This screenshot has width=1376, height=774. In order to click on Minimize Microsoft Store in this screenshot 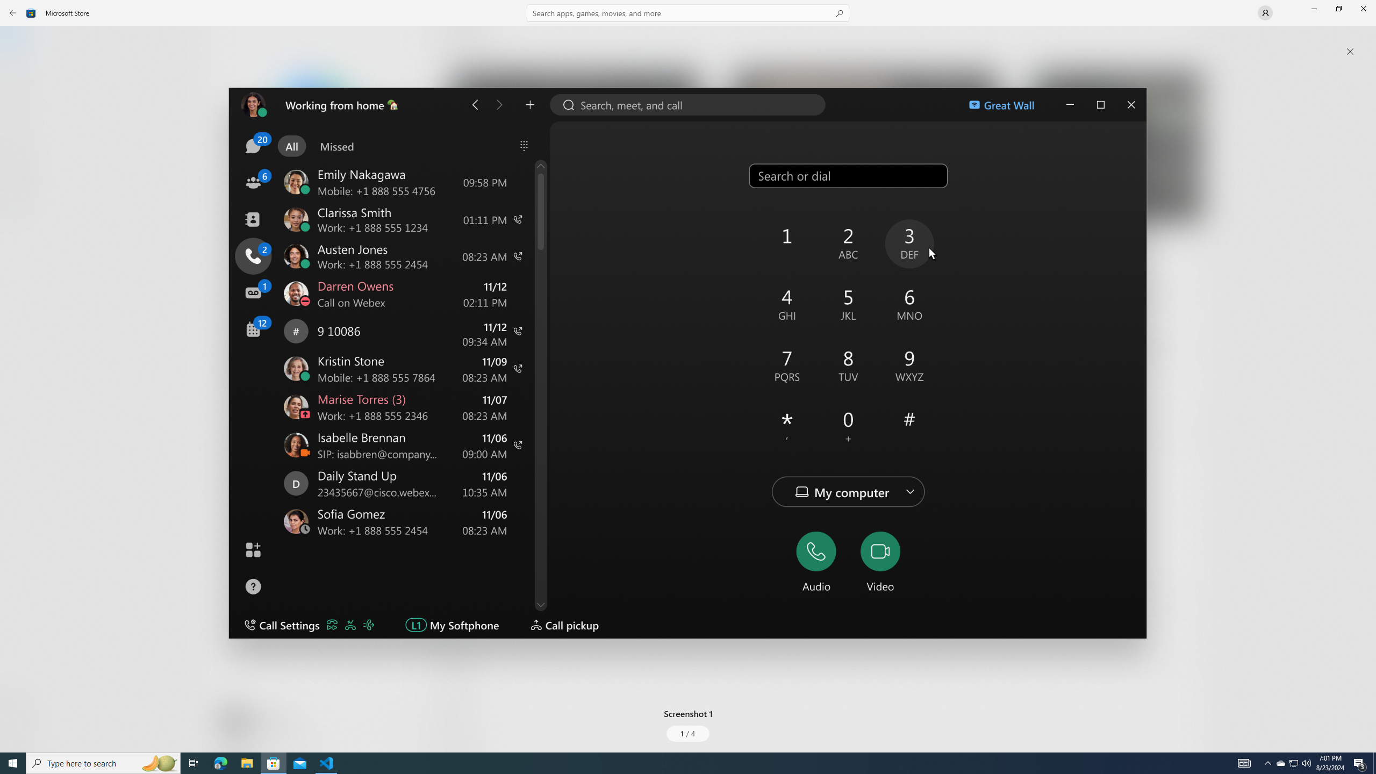, I will do `click(1314, 9)`.